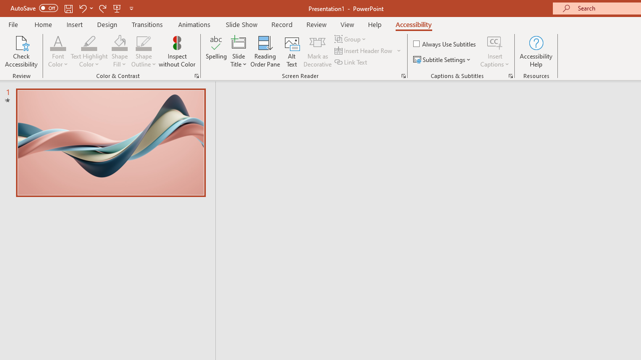 The width and height of the screenshot is (641, 360). What do you see at coordinates (119, 42) in the screenshot?
I see `Shape Fill Orange, Accent 2` at bounding box center [119, 42].